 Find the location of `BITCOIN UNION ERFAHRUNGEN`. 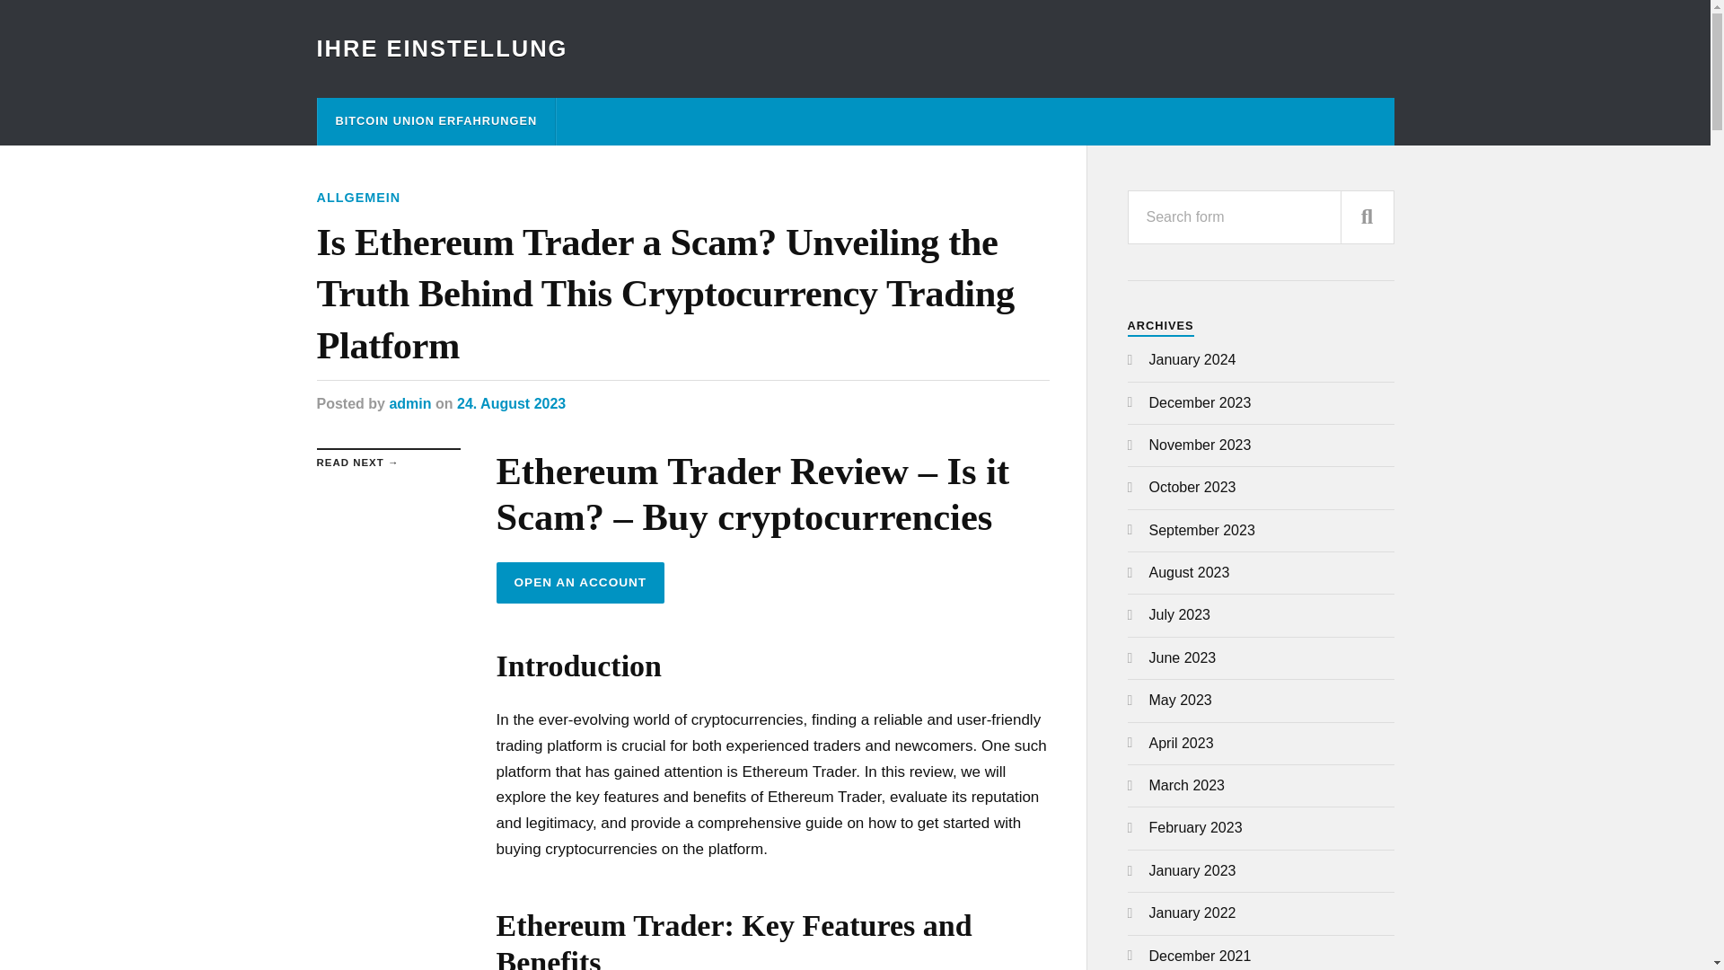

BITCOIN UNION ERFAHRUNGEN is located at coordinates (436, 122).